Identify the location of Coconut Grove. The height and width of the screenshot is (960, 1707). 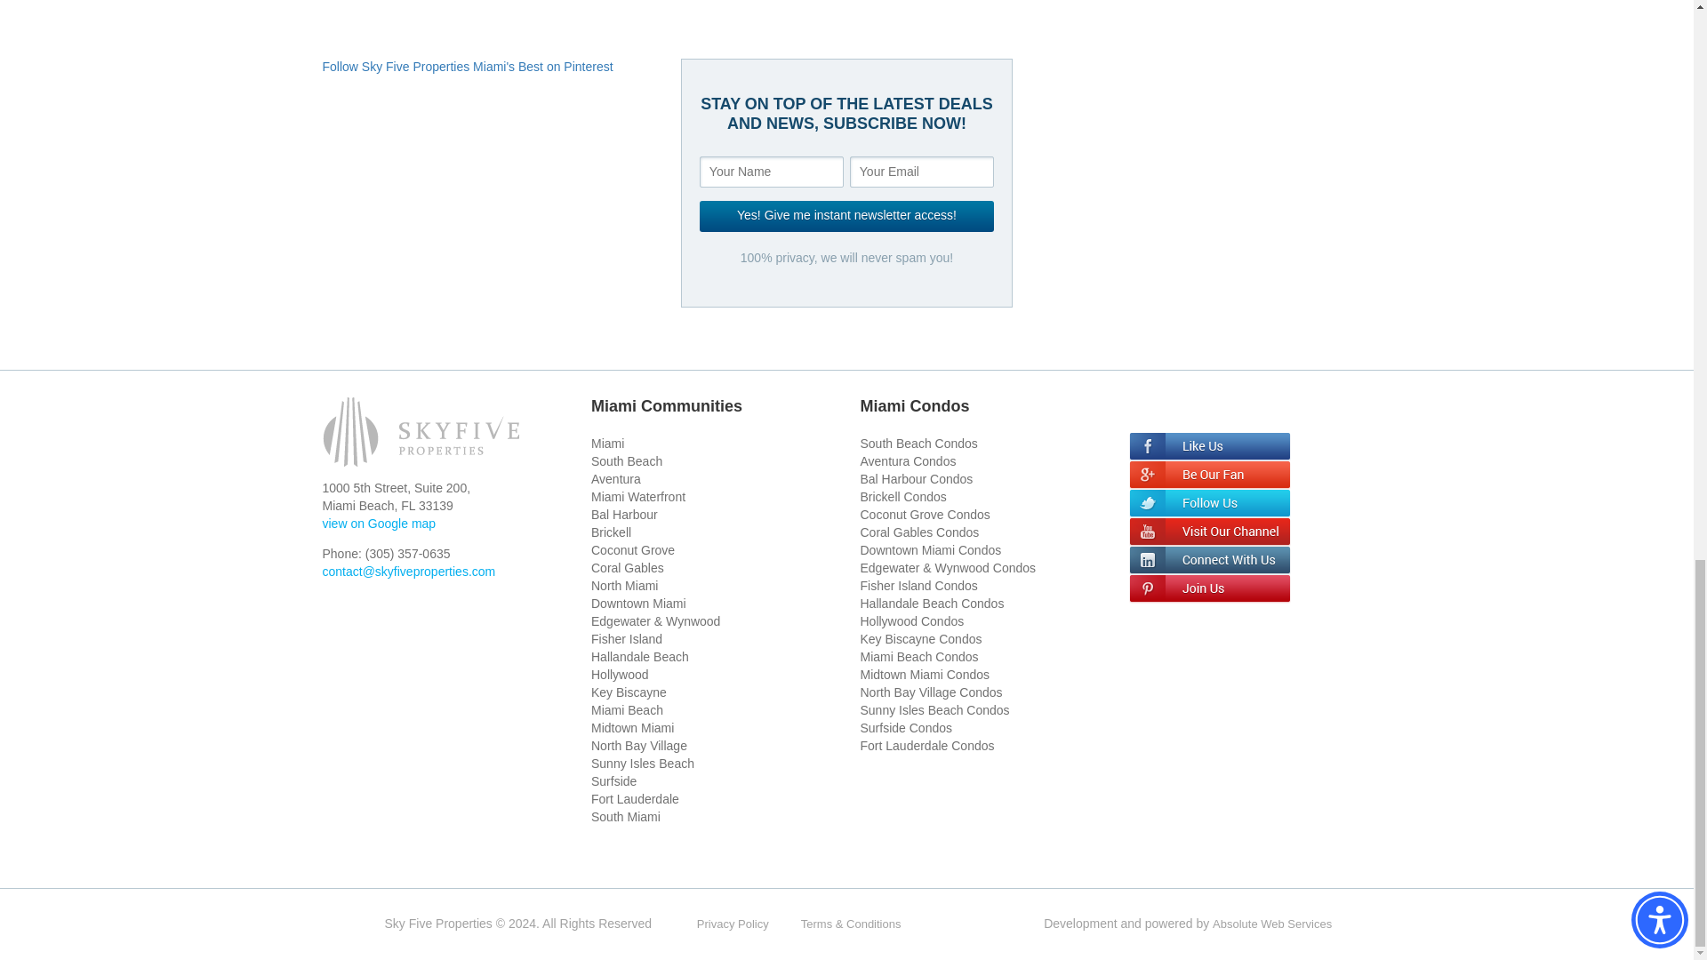
(632, 550).